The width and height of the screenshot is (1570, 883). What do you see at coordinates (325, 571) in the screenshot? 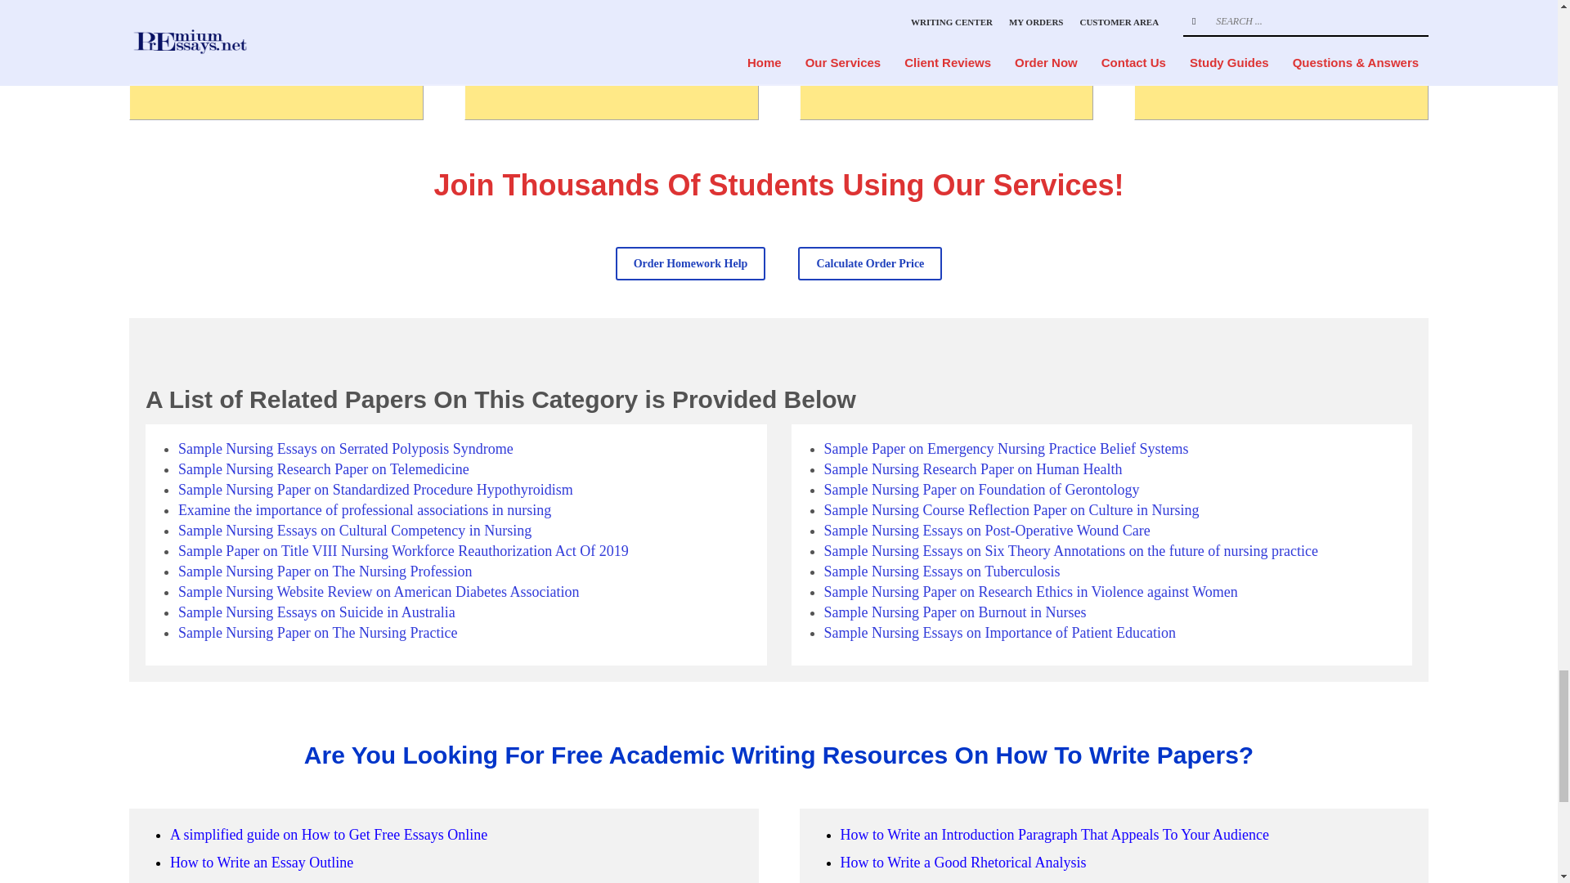
I see `Sample Nursing Paper on The Nursing Profession` at bounding box center [325, 571].